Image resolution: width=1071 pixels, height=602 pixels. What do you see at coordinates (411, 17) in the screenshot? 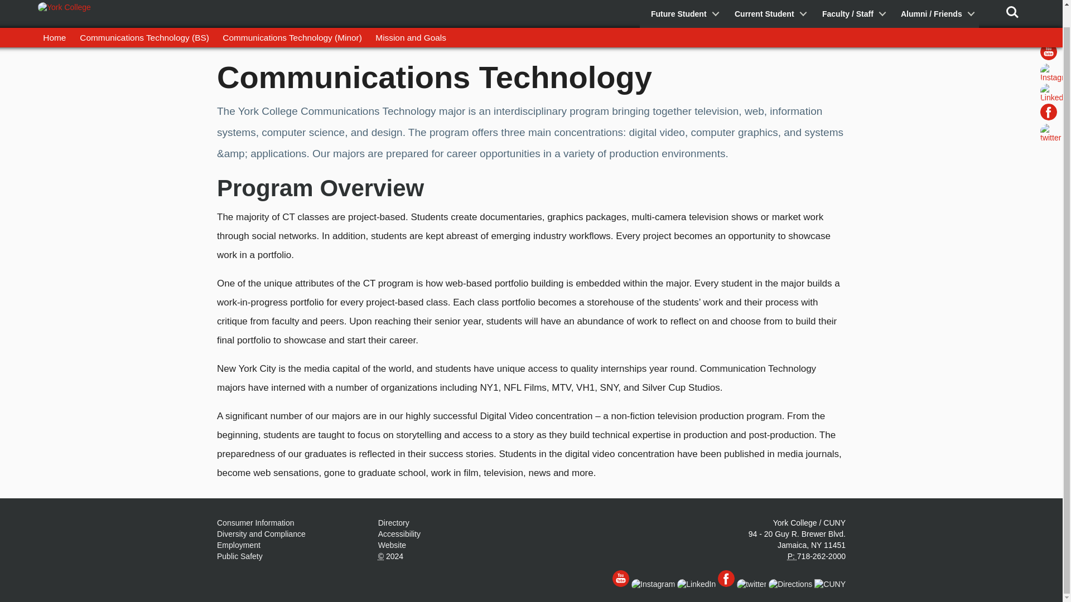
I see `Mission and Goals` at bounding box center [411, 17].